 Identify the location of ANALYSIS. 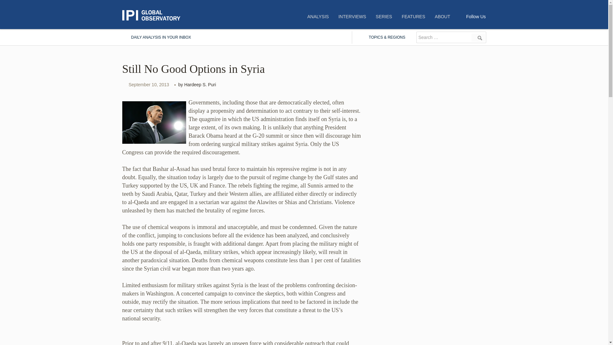
(318, 17).